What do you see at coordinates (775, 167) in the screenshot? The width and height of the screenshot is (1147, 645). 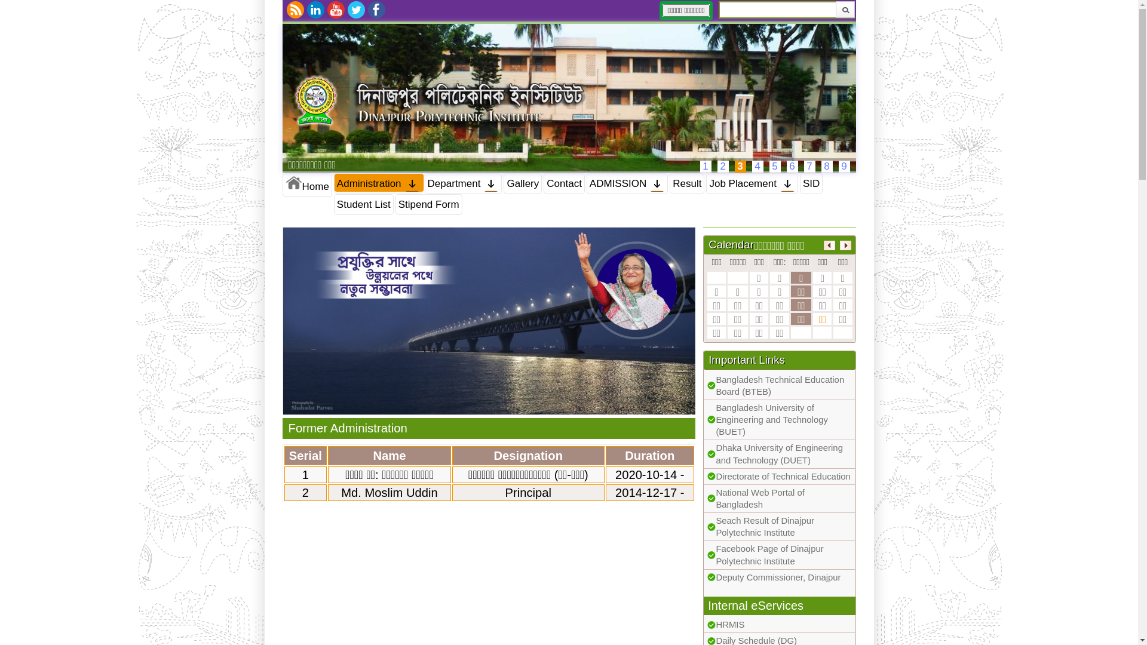 I see `5` at bounding box center [775, 167].